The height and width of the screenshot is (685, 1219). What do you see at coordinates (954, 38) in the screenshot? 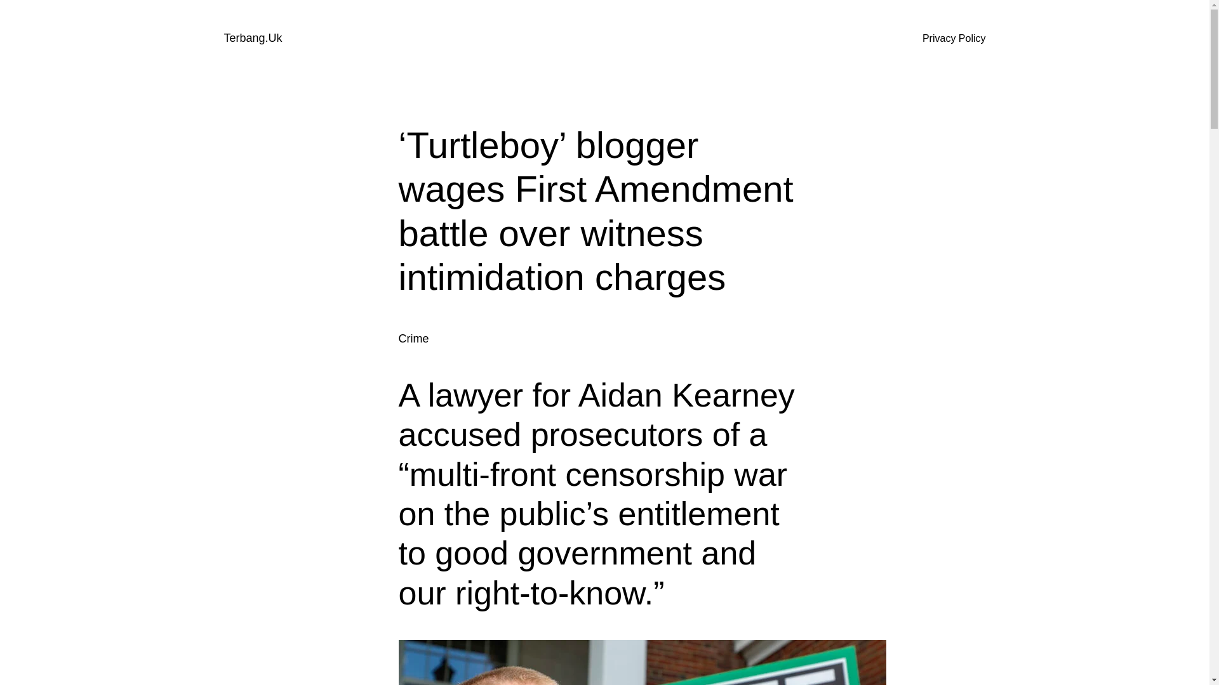
I see `Privacy Policy` at bounding box center [954, 38].